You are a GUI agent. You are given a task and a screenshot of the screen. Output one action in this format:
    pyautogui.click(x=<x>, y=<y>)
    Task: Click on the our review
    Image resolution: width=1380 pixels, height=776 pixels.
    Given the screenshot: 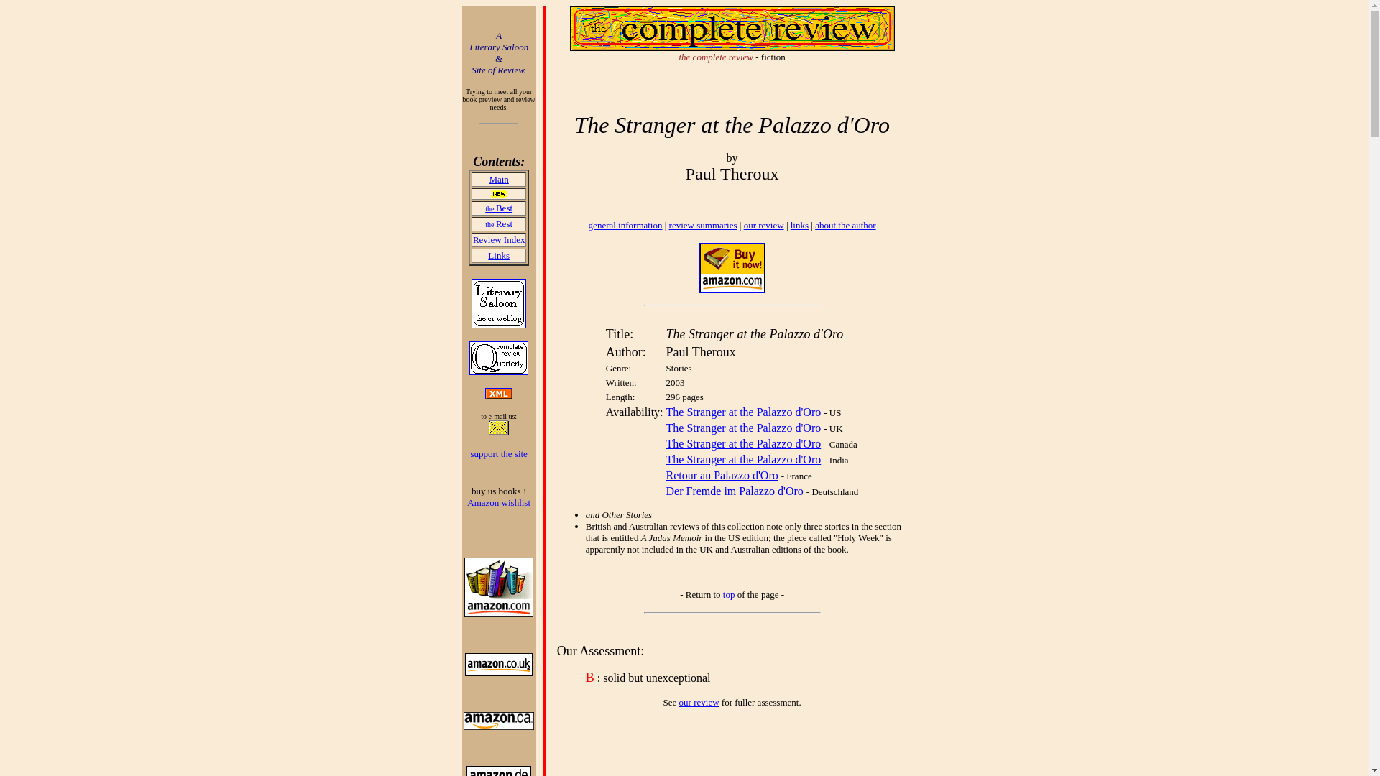 What is the action you would take?
    pyautogui.click(x=699, y=701)
    